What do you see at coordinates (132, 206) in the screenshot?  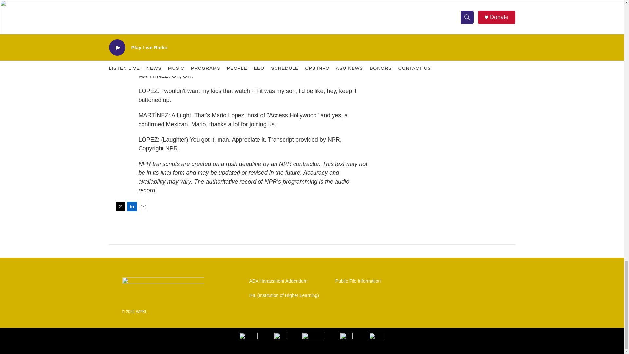 I see `LinkedIn` at bounding box center [132, 206].